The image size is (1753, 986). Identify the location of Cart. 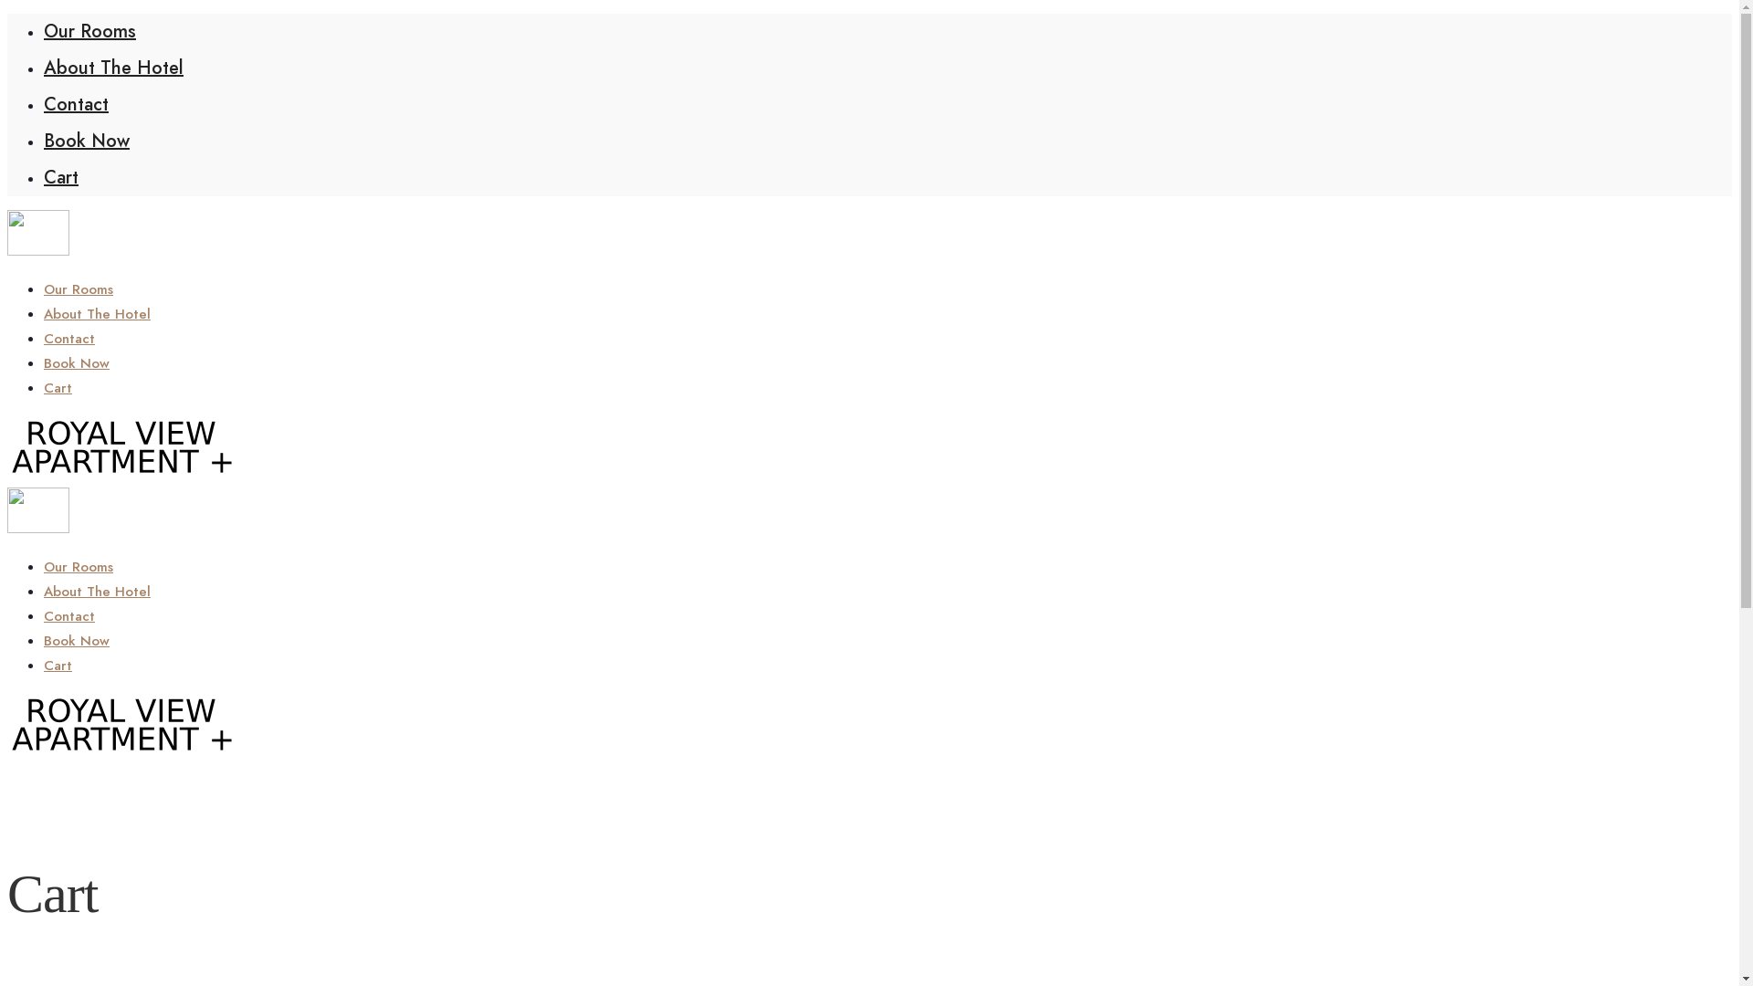
(61, 177).